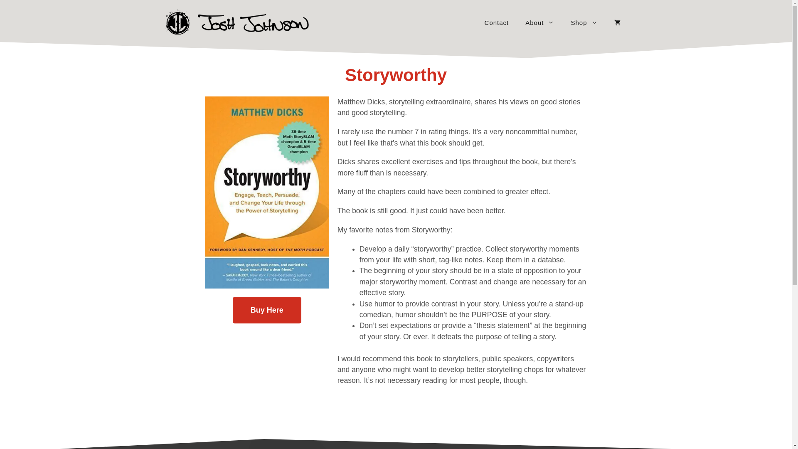 This screenshot has height=449, width=798. What do you see at coordinates (539, 22) in the screenshot?
I see `About` at bounding box center [539, 22].